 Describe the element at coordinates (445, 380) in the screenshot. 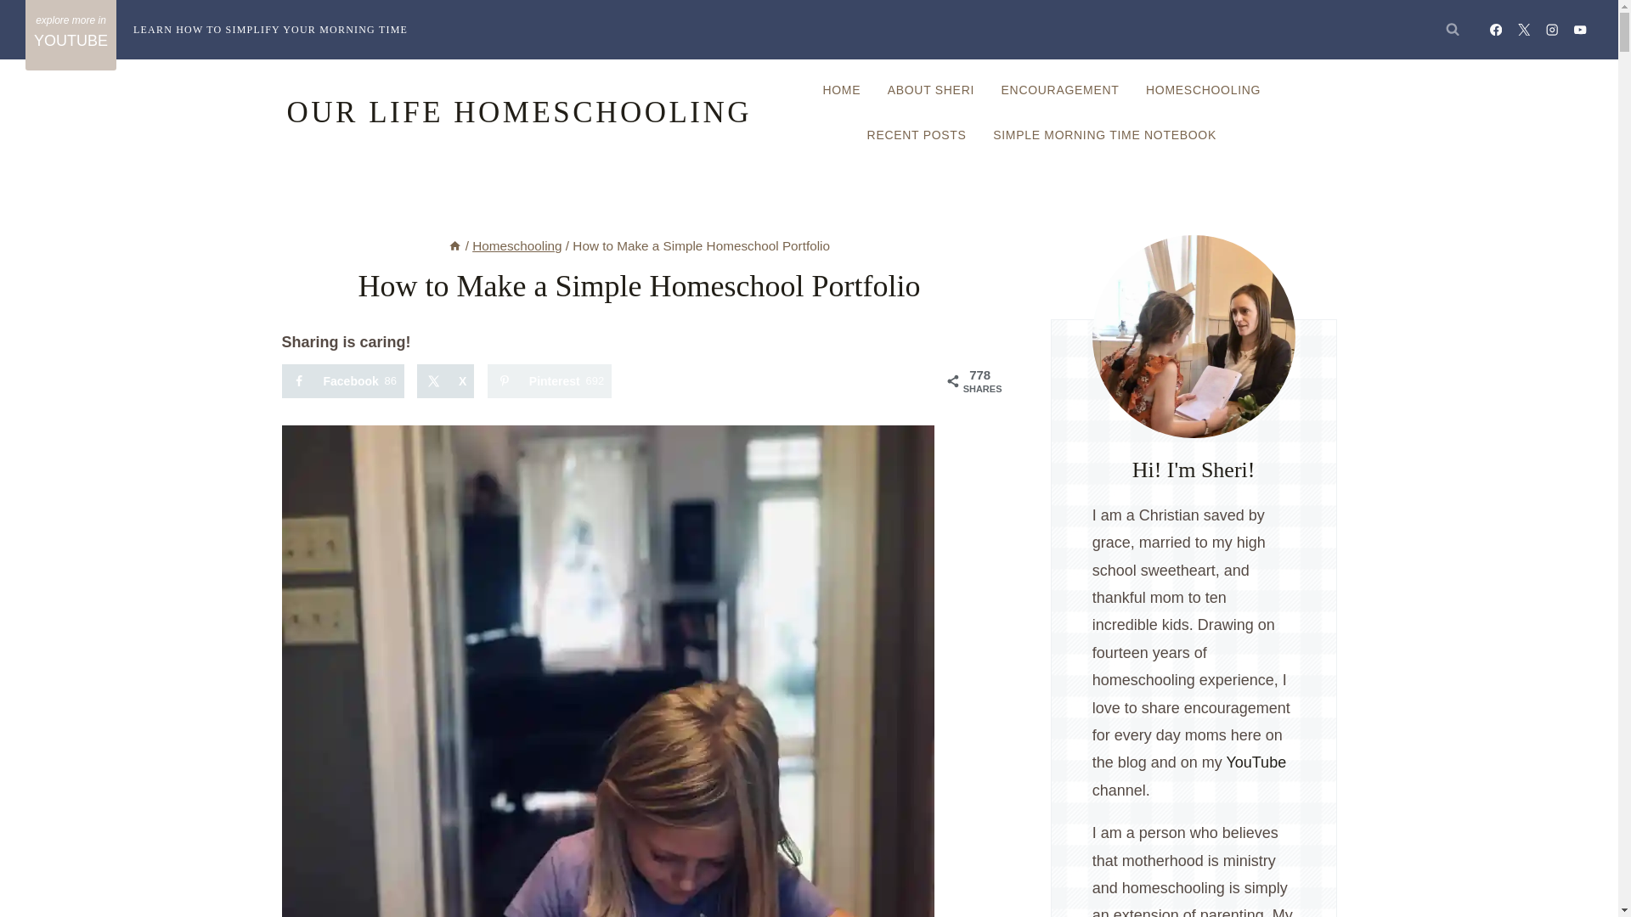

I see `Share on X` at that location.